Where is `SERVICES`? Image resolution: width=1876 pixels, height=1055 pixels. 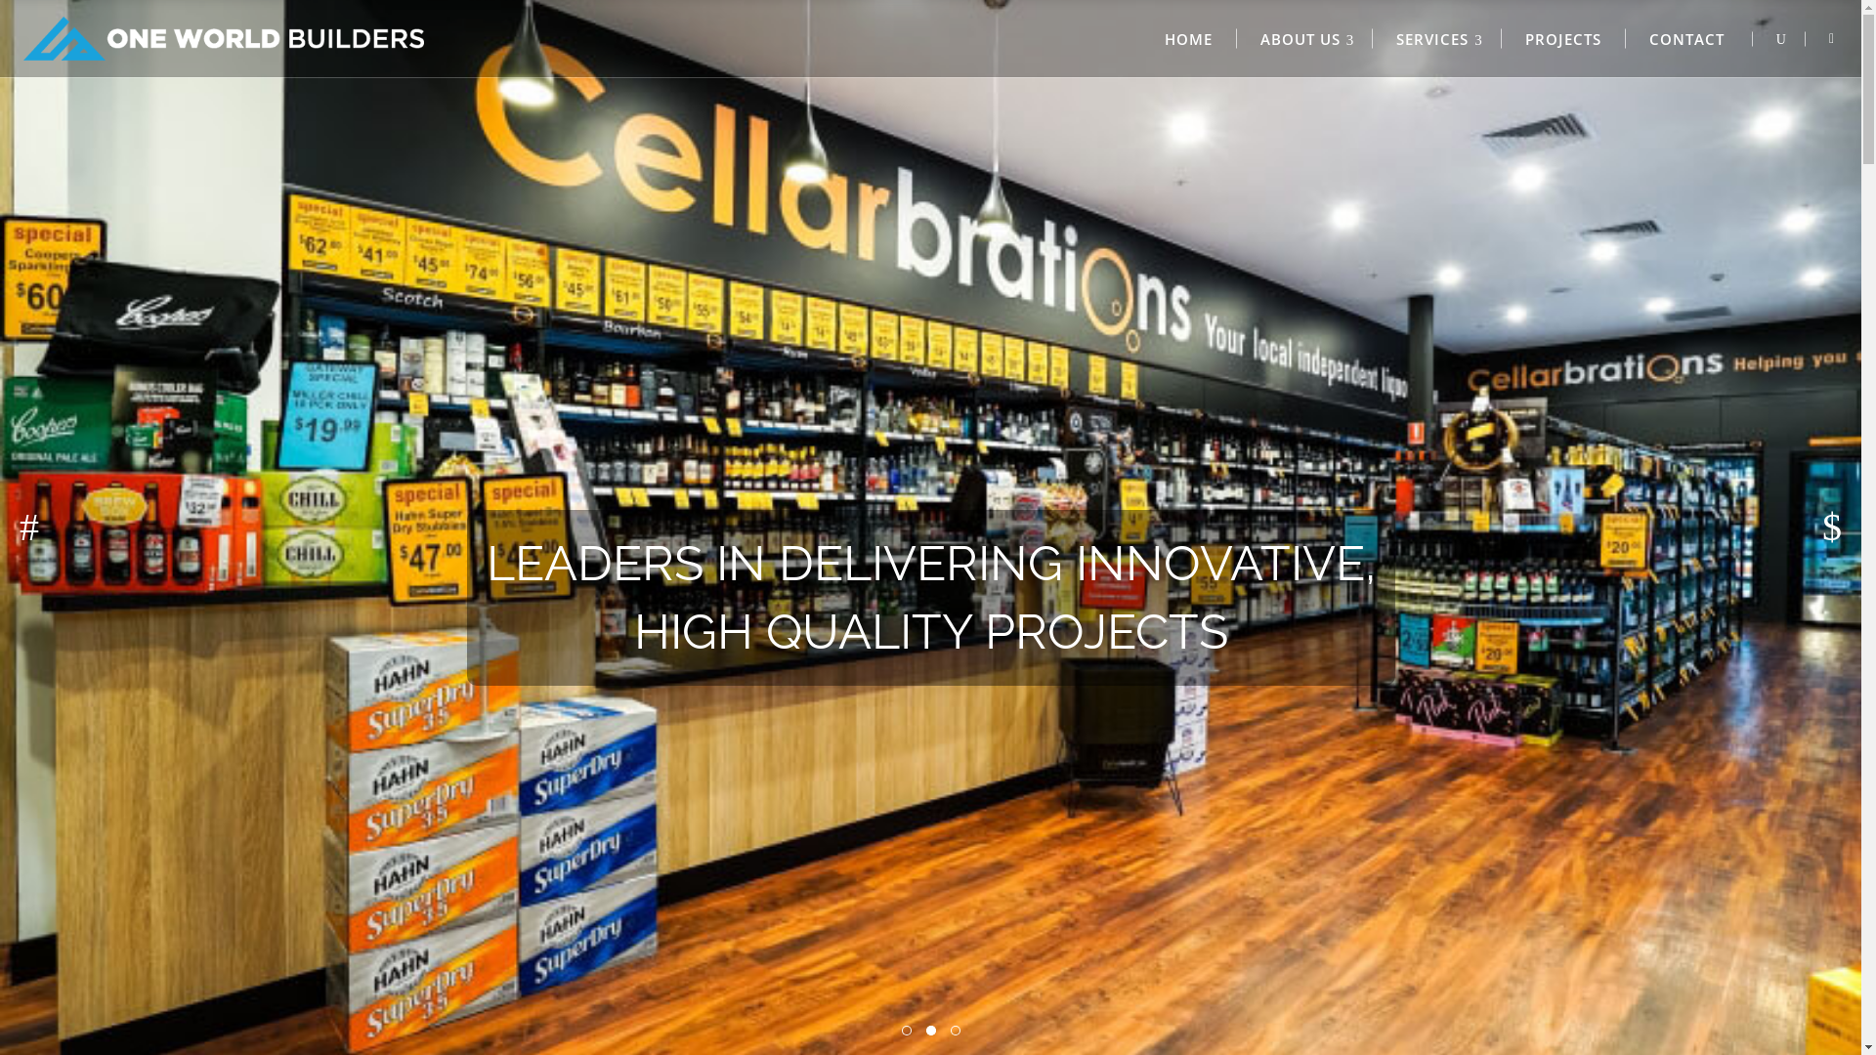
SERVICES is located at coordinates (1437, 39).